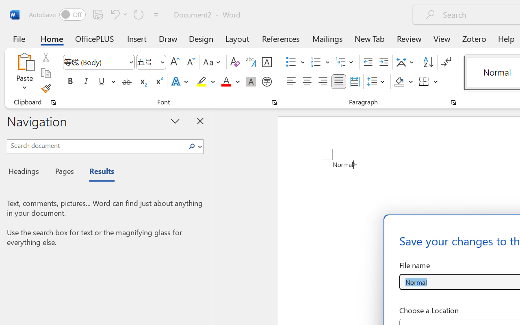  Describe the element at coordinates (251, 62) in the screenshot. I see `Phonetic Guide...` at that location.